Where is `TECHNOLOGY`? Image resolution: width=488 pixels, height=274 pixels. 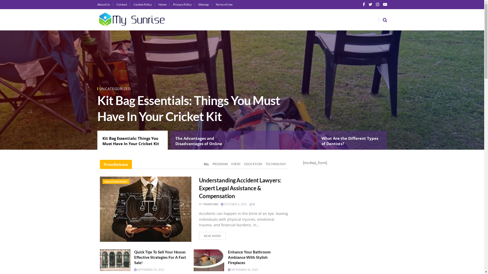 TECHNOLOGY is located at coordinates (276, 164).